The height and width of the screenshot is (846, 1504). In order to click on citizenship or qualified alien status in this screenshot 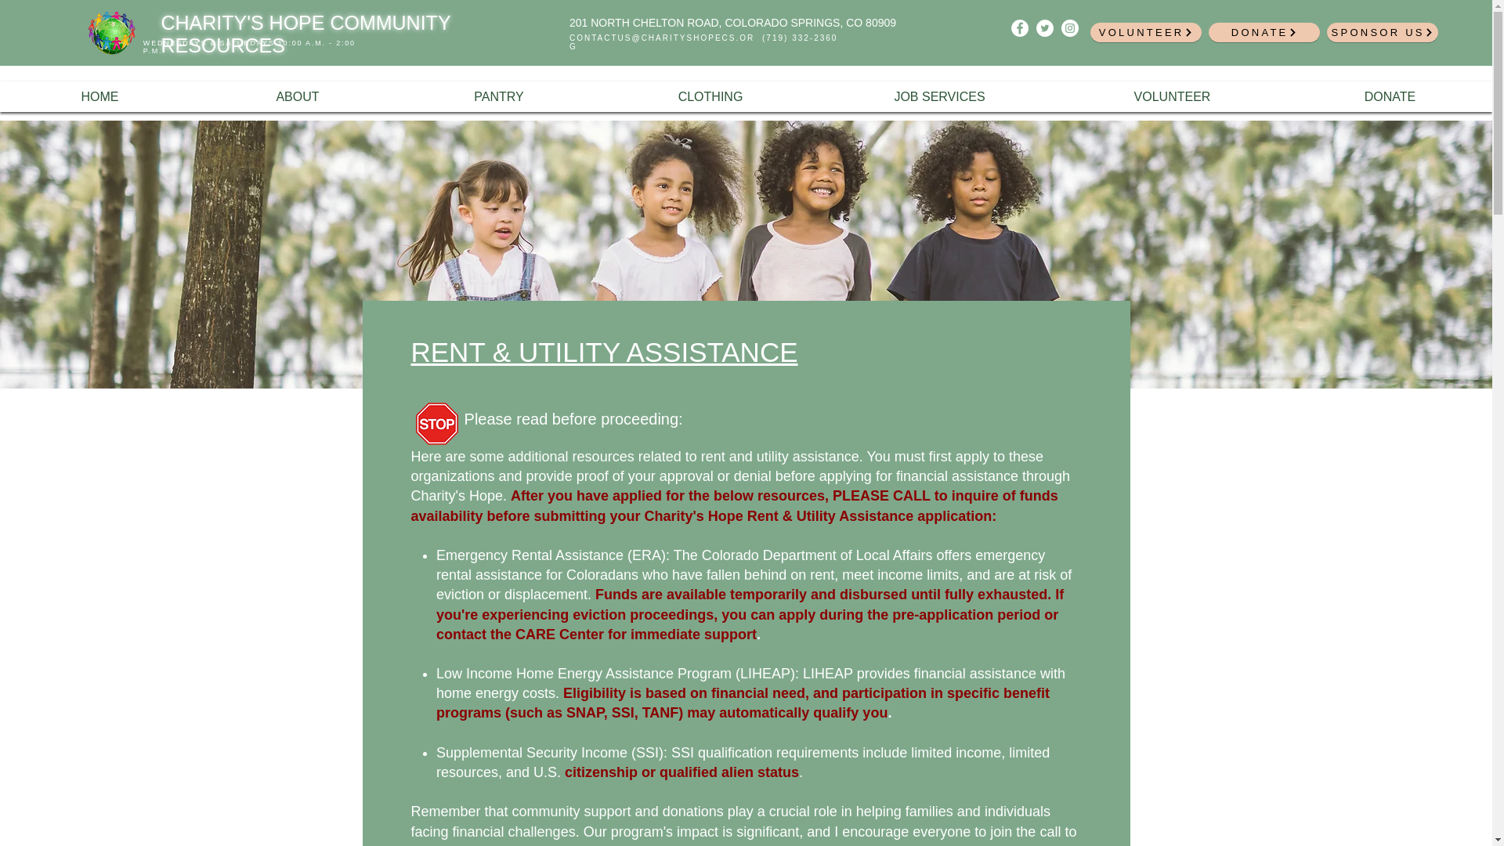, I will do `click(681, 772)`.